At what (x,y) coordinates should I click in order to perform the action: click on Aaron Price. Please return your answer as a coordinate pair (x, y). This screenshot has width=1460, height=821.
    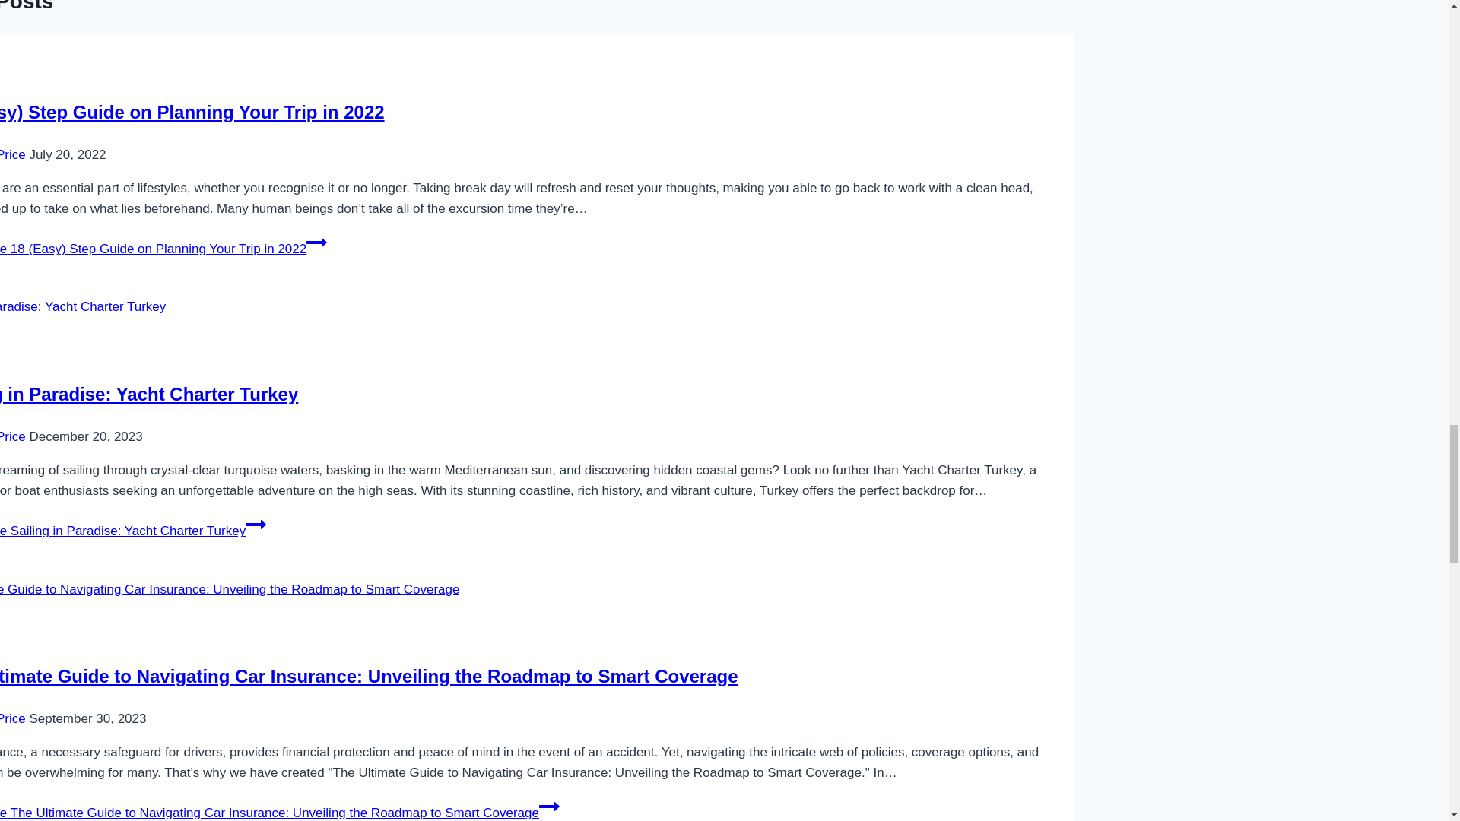
    Looking at the image, I should click on (13, 154).